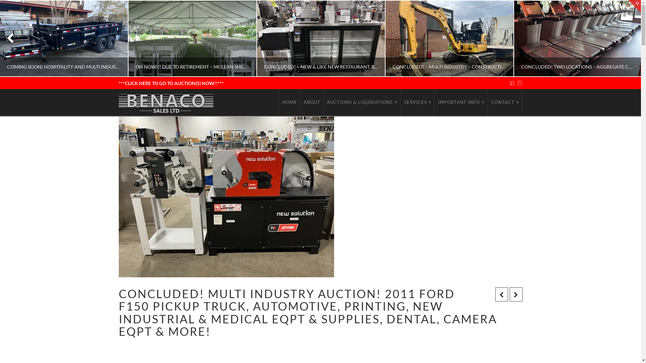 Image resolution: width=646 pixels, height=363 pixels. I want to click on ABOUT, so click(312, 103).